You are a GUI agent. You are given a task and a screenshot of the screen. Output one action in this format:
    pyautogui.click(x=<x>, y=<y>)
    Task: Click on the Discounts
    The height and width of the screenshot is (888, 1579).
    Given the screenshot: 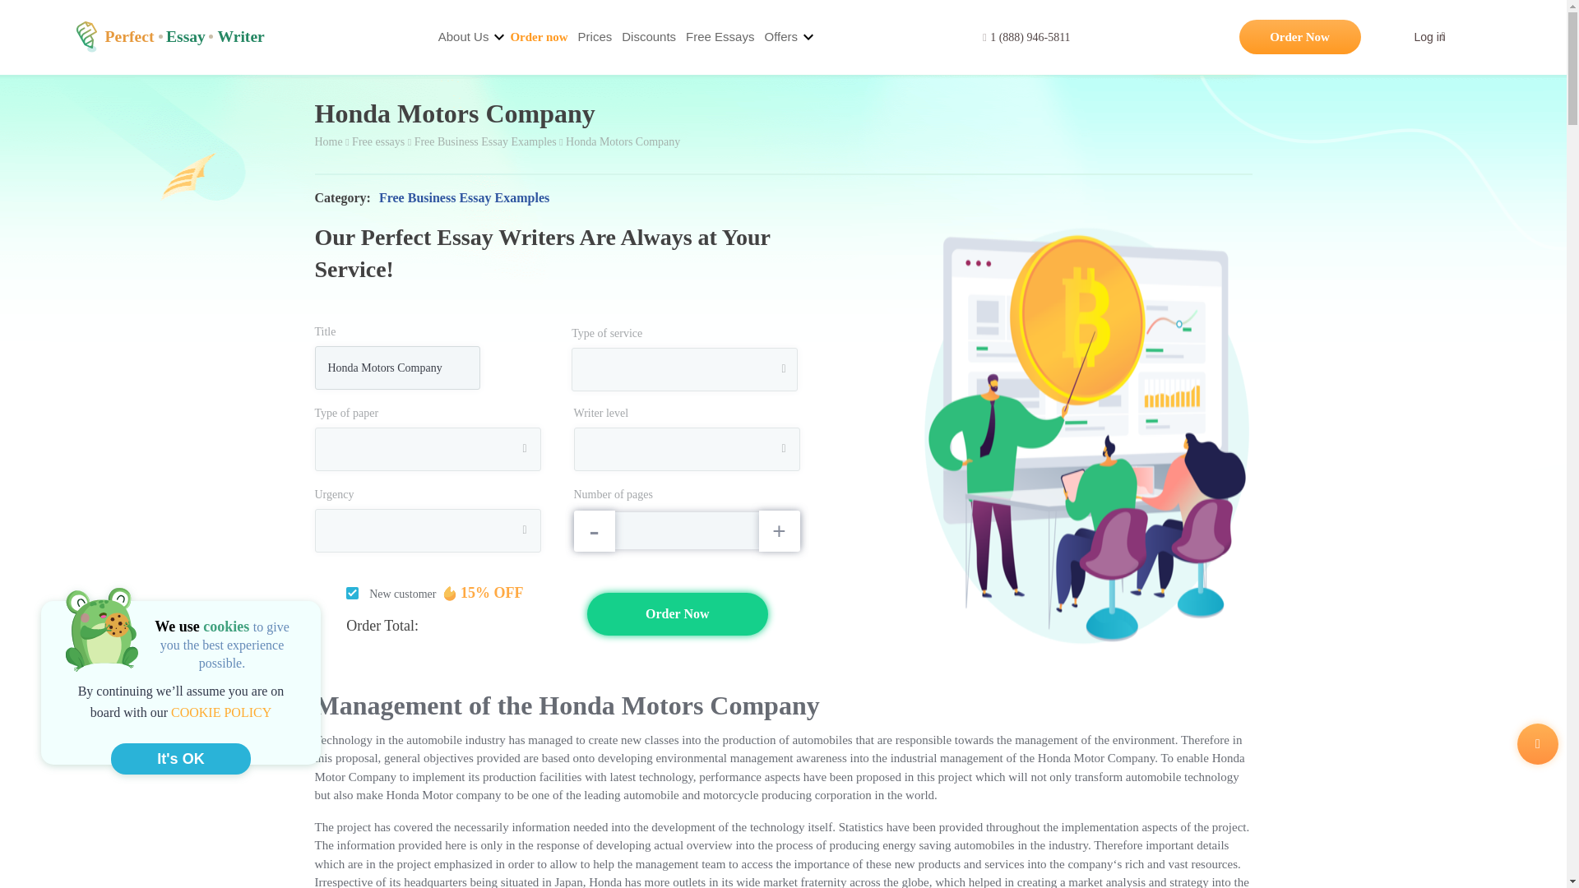 What is the action you would take?
    pyautogui.click(x=648, y=36)
    